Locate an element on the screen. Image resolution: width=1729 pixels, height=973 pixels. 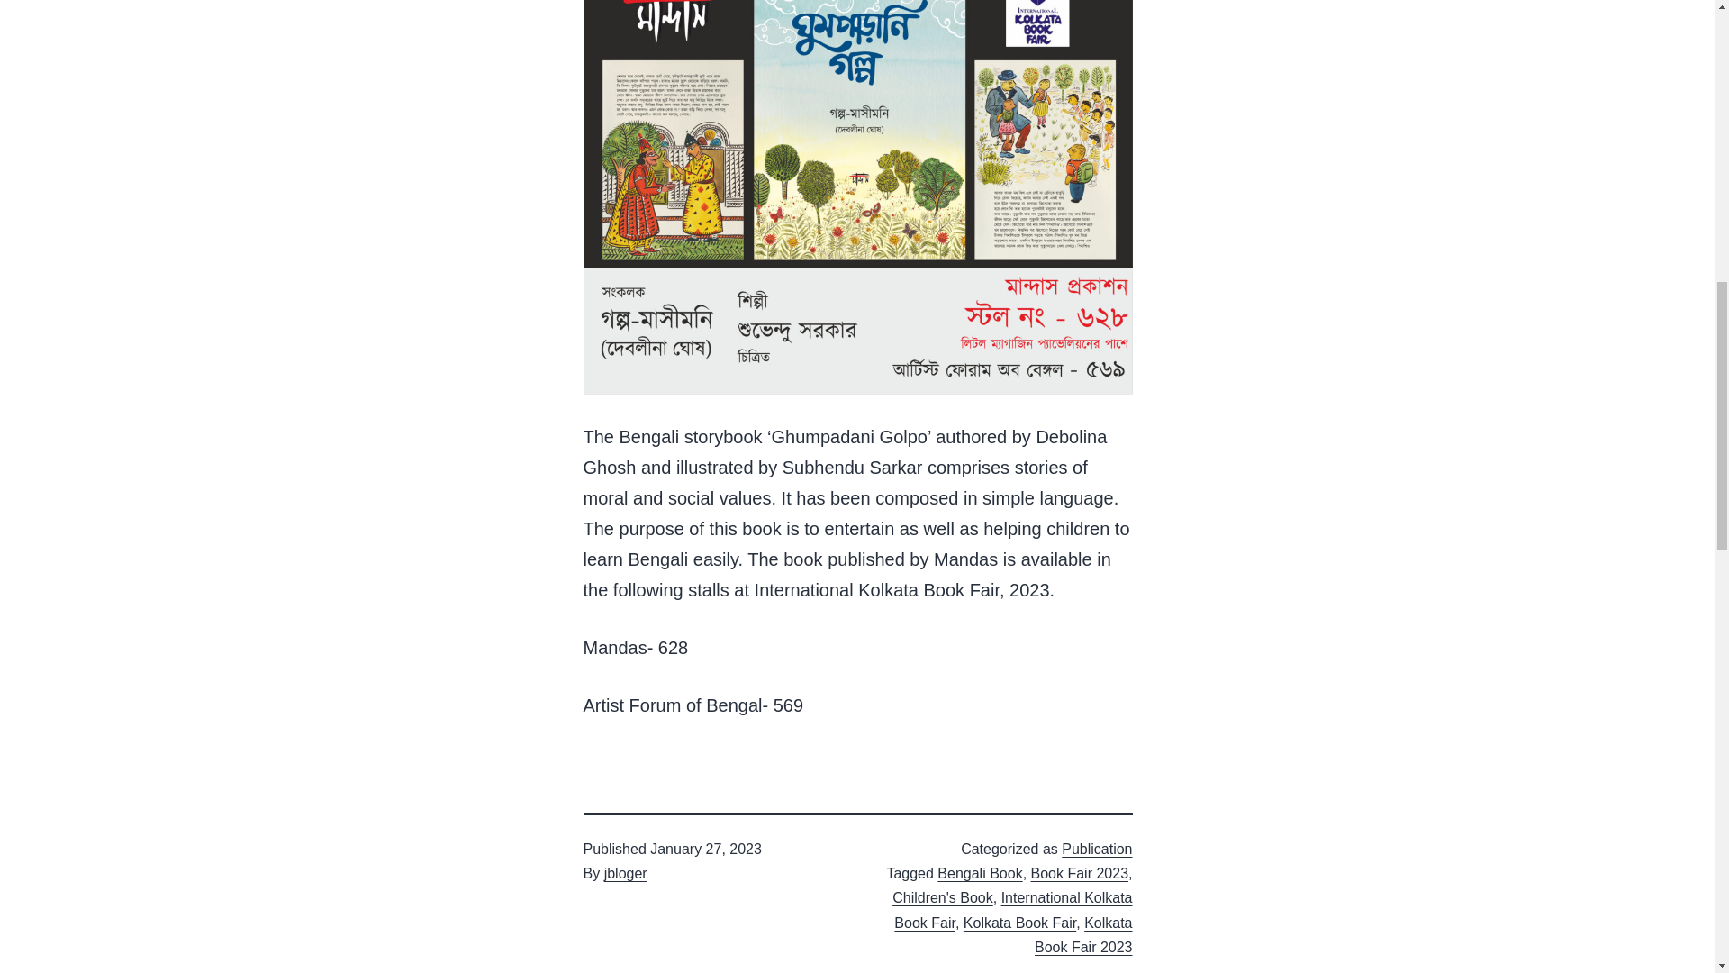
Publication is located at coordinates (1097, 849).